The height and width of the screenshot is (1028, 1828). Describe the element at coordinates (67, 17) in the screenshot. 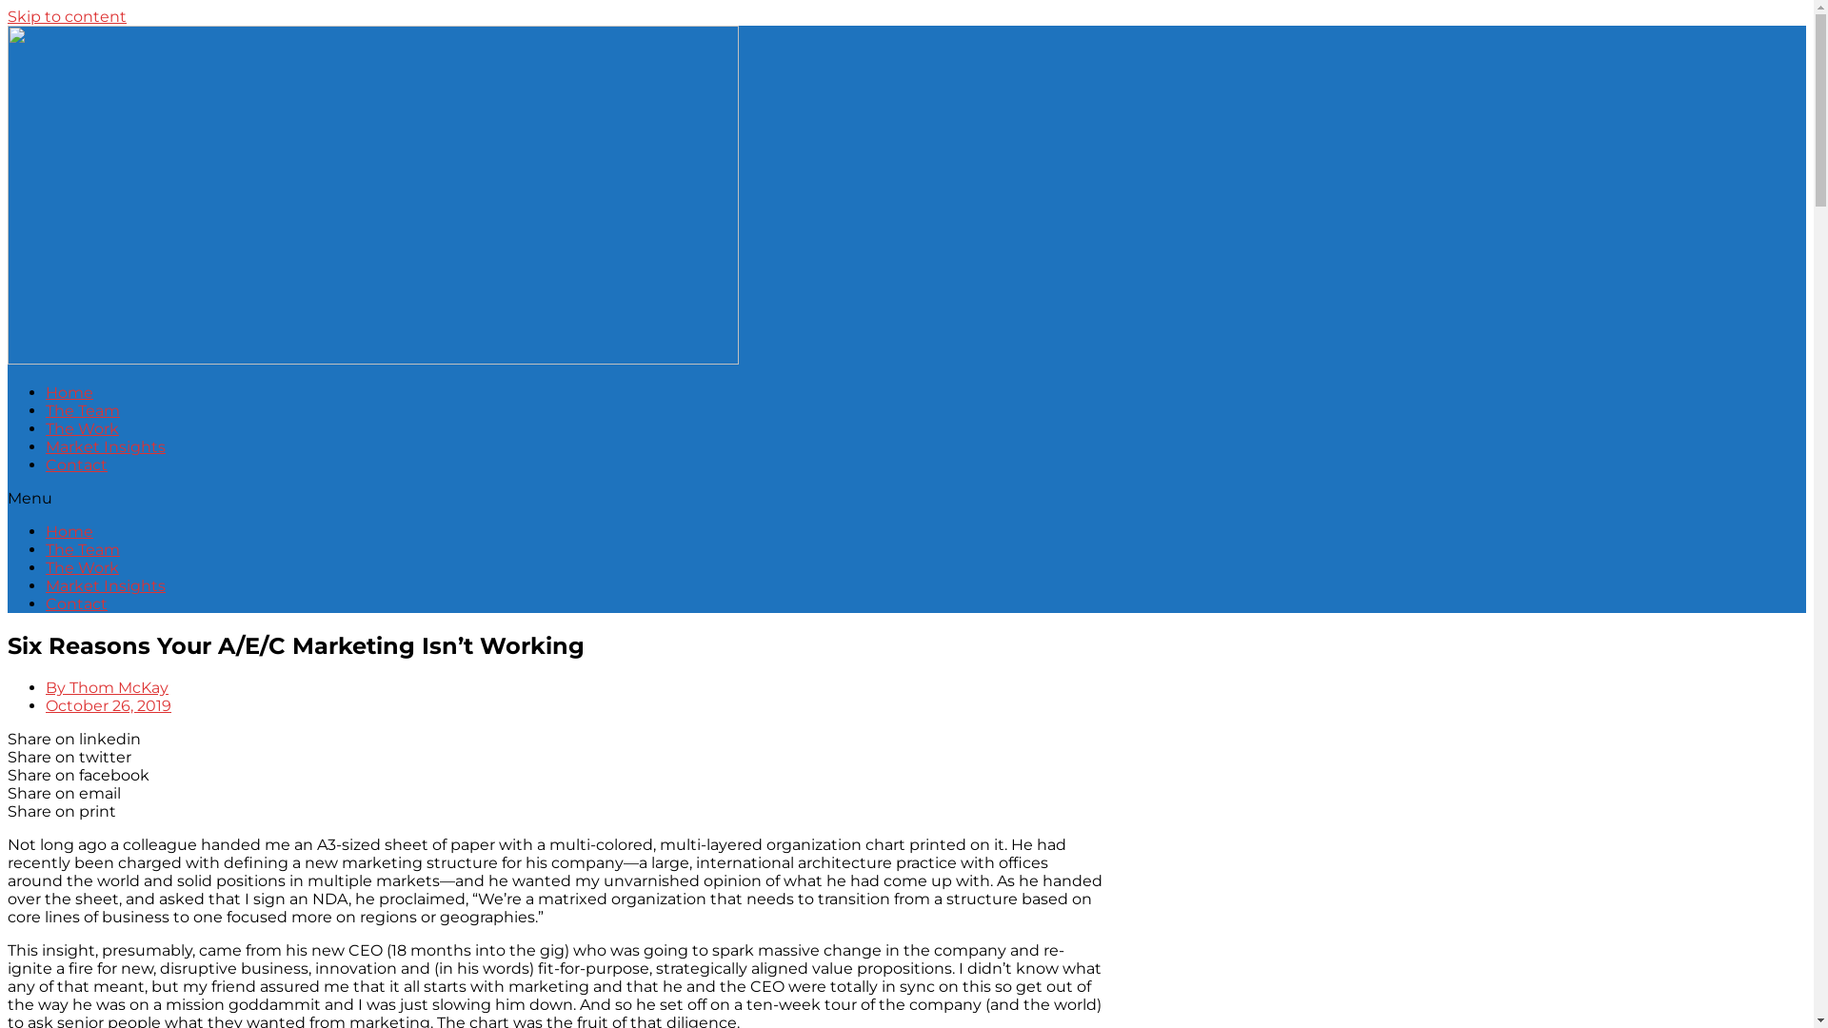

I see `Skip to content` at that location.